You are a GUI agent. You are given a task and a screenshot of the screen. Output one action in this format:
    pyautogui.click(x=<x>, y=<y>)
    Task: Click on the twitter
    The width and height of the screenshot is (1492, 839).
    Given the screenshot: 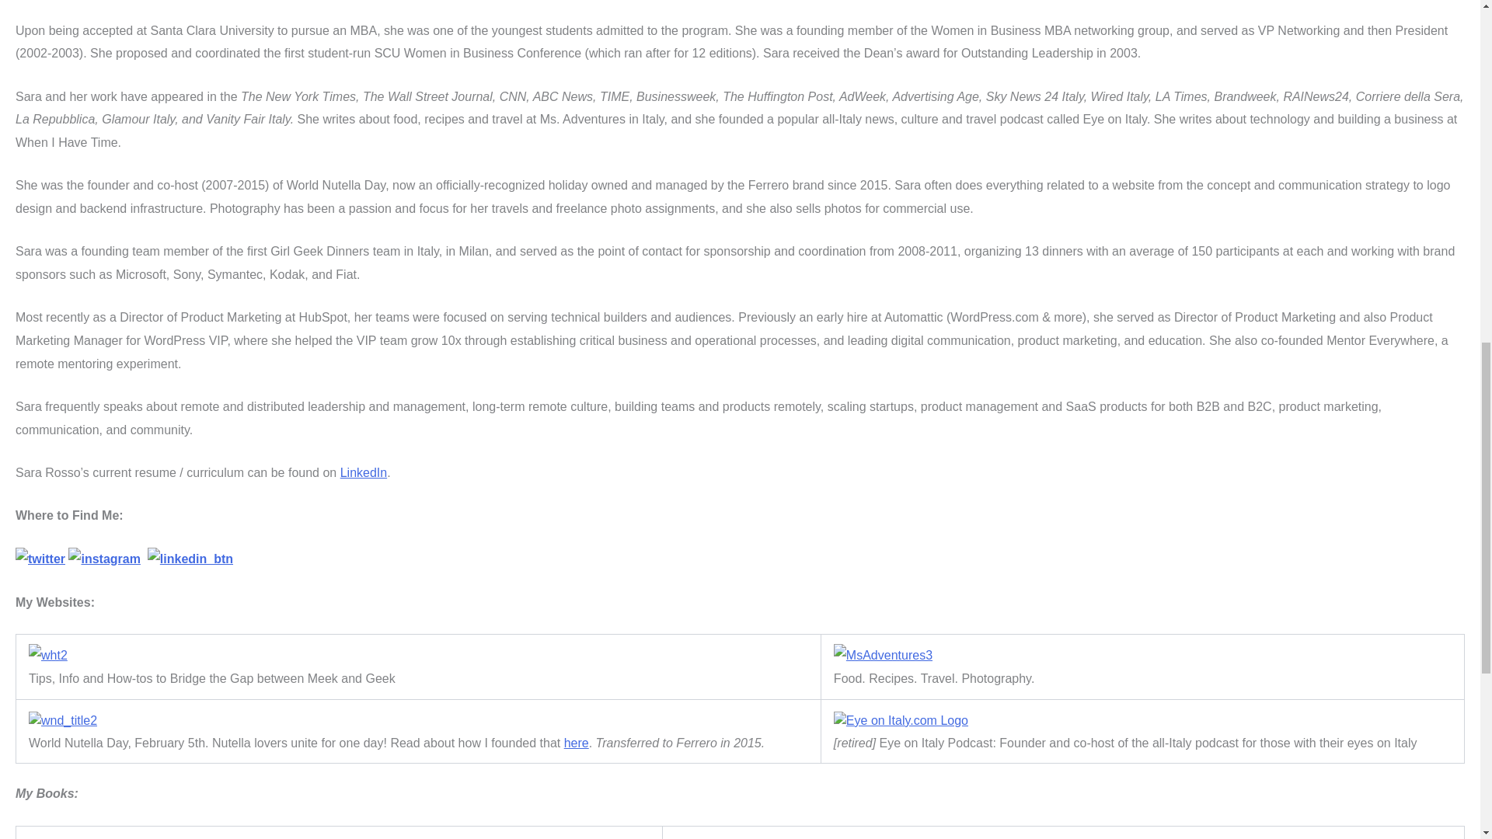 What is the action you would take?
    pyautogui.click(x=40, y=559)
    